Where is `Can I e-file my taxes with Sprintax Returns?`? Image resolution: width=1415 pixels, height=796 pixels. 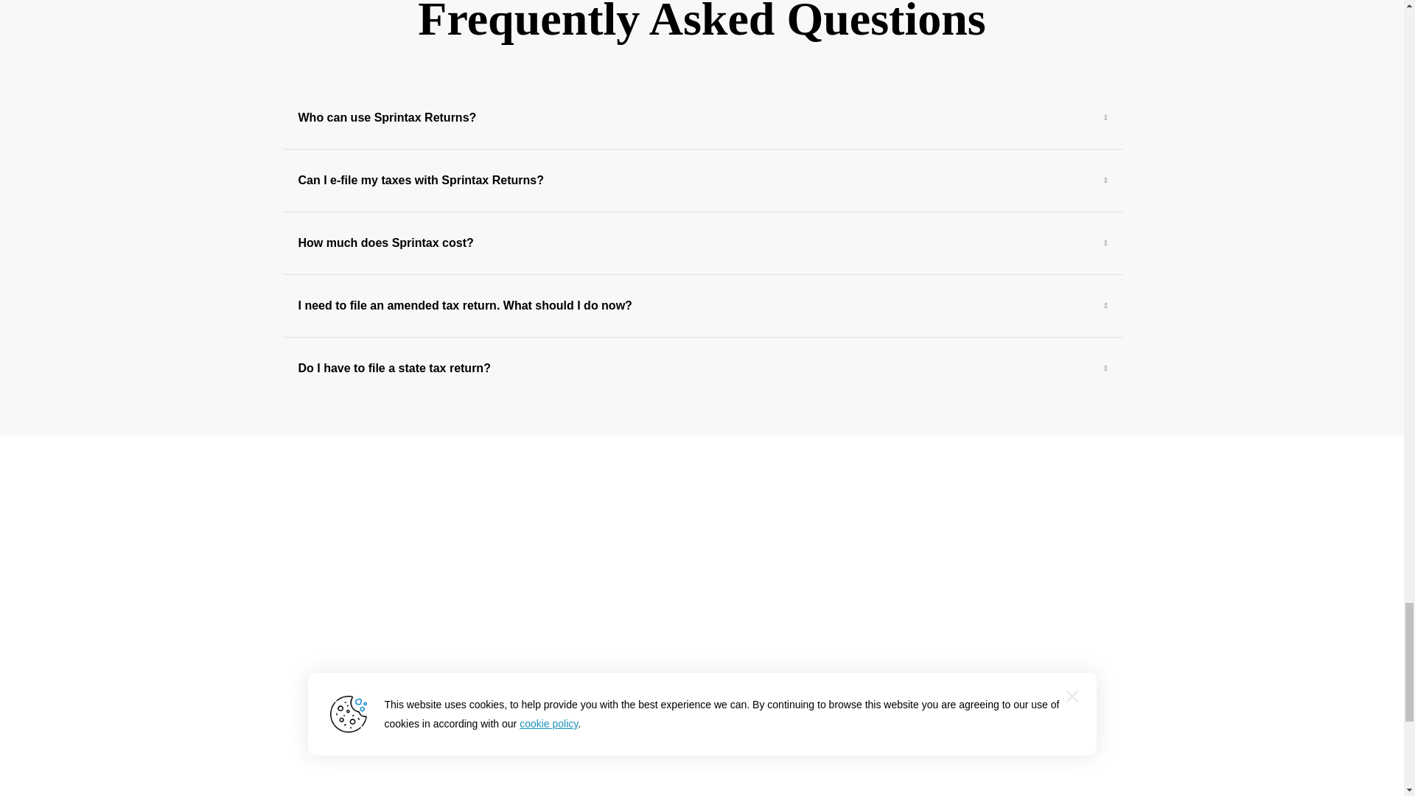 Can I e-file my taxes with Sprintax Returns? is located at coordinates (702, 181).